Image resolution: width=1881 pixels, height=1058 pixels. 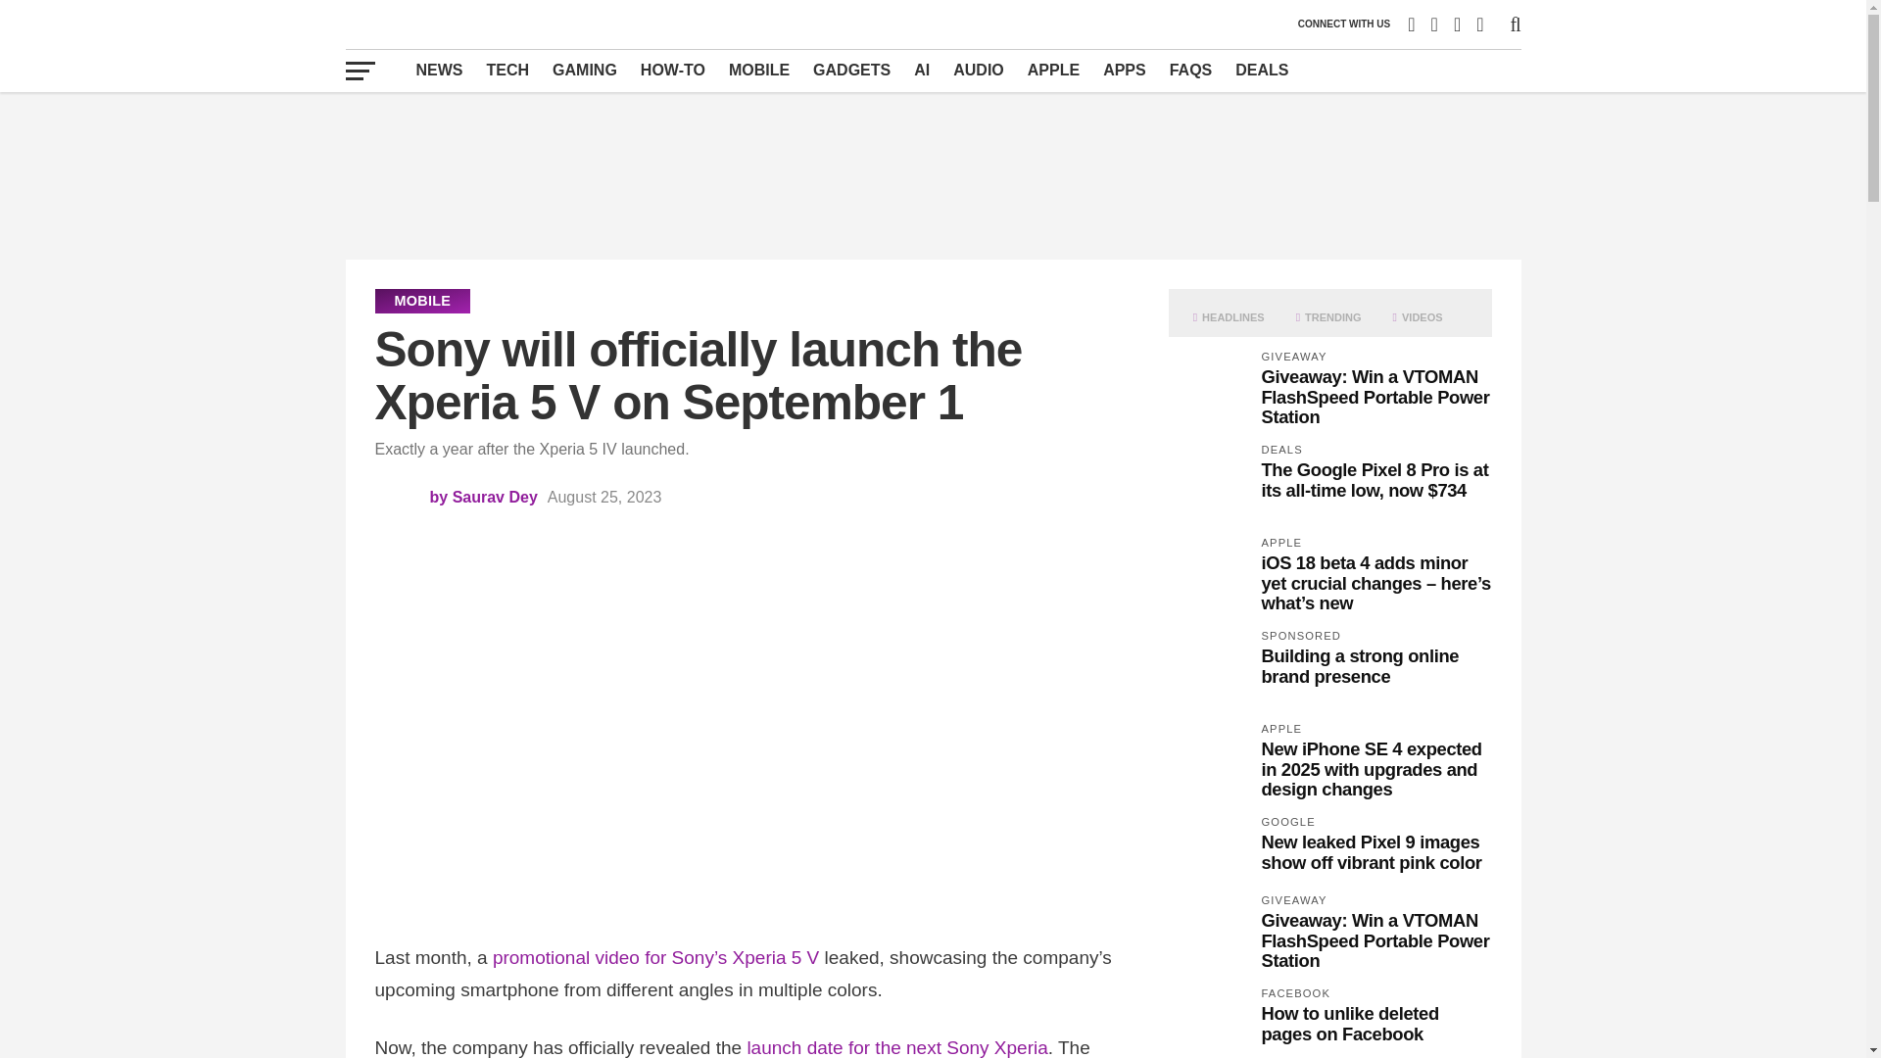 I want to click on DEALS, so click(x=1262, y=70).